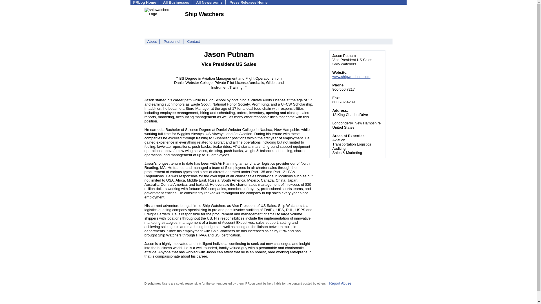 This screenshot has width=541, height=304. I want to click on Report Abuse, so click(340, 283).